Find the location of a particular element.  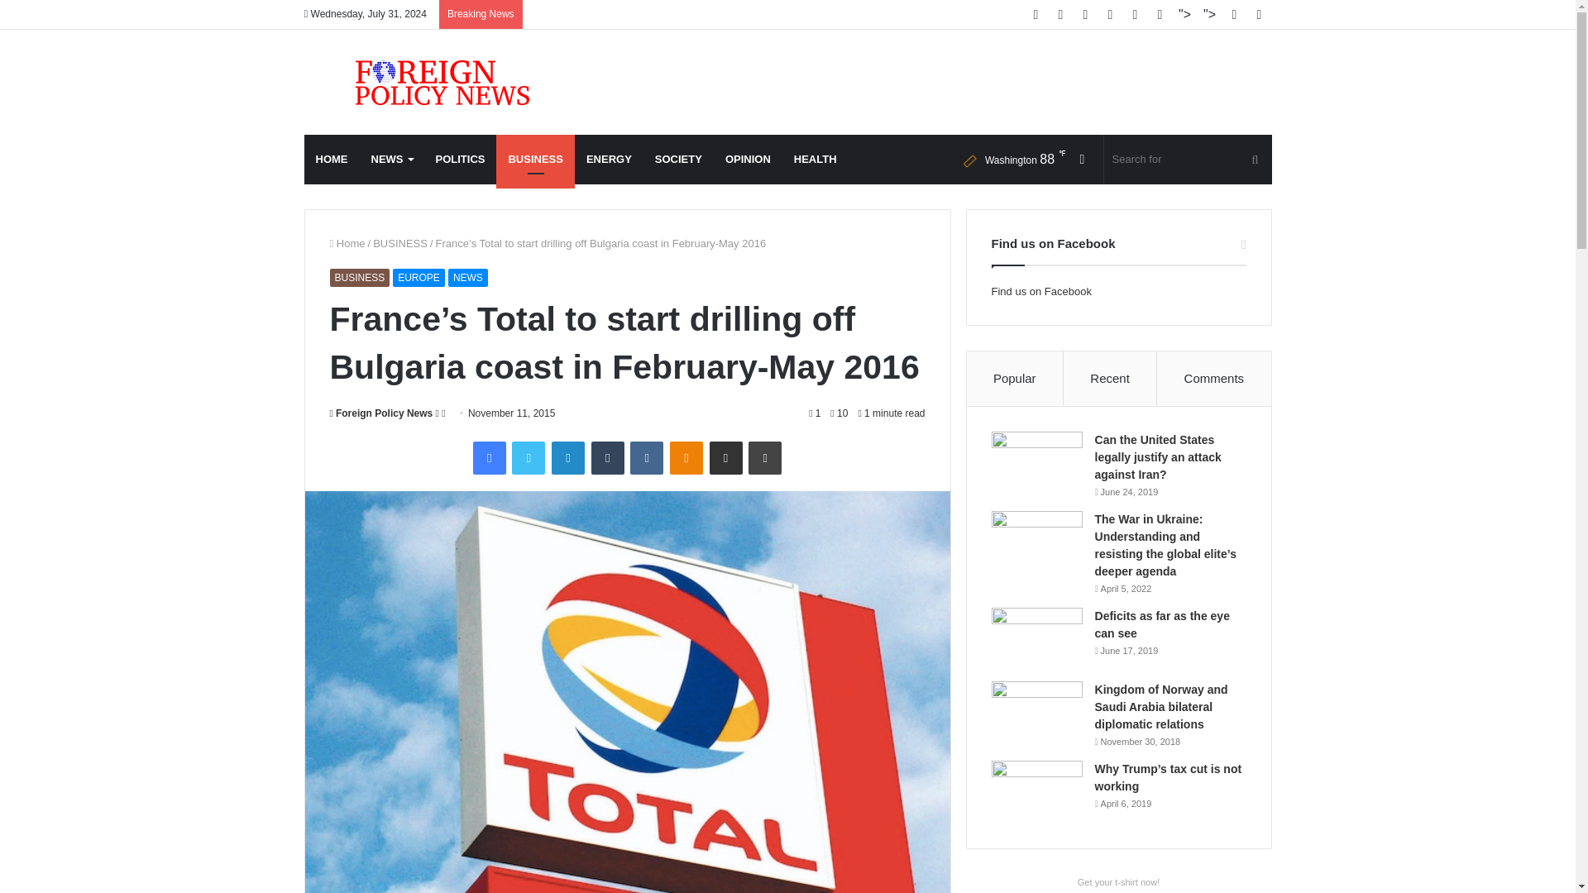

VKontakte is located at coordinates (647, 457).